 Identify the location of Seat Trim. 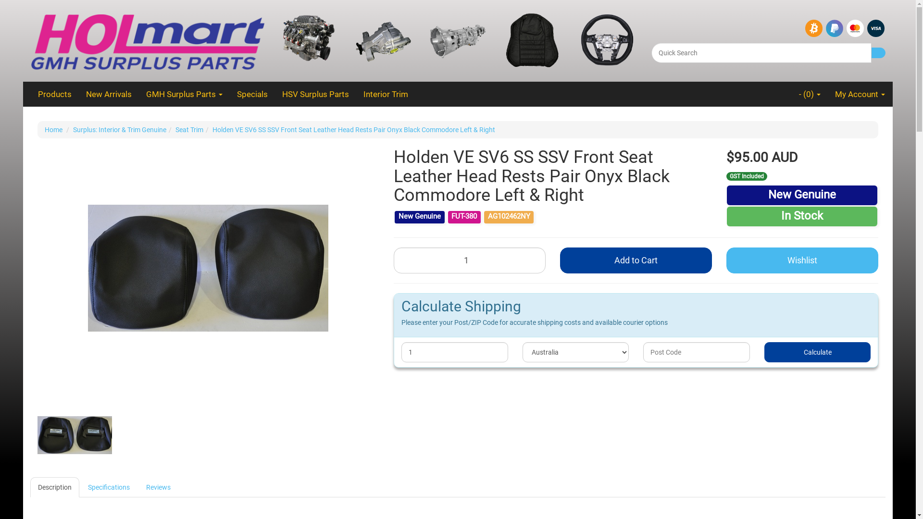
(189, 130).